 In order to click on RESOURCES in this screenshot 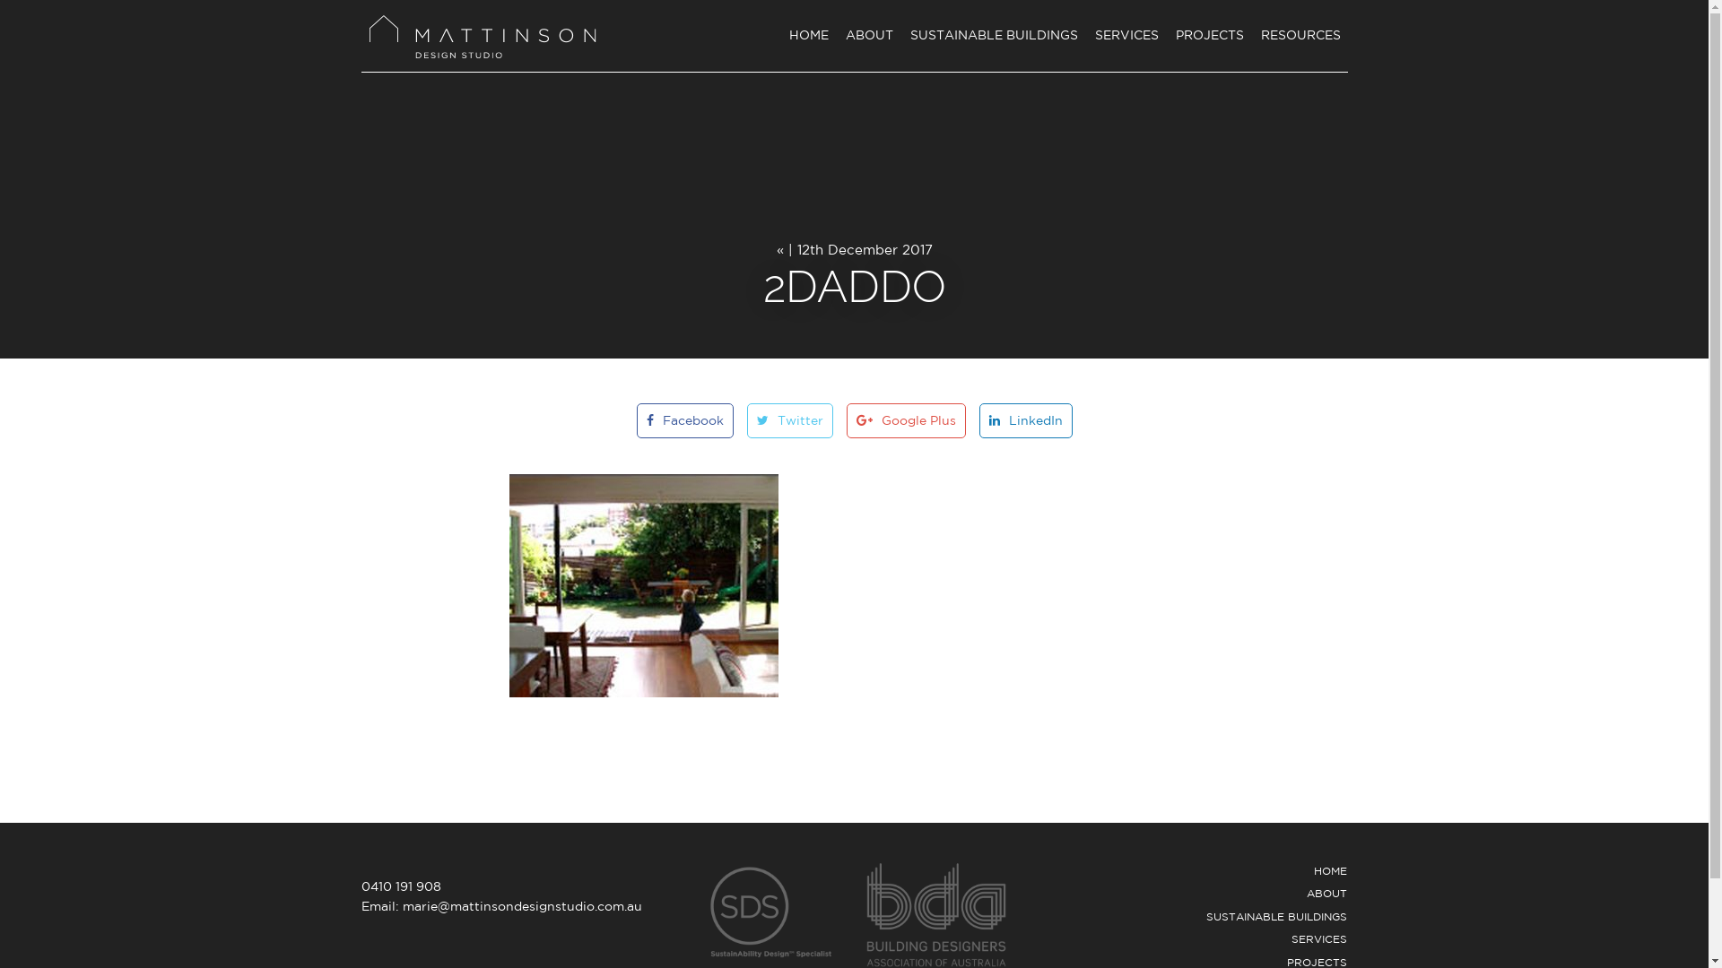, I will do `click(1300, 35)`.